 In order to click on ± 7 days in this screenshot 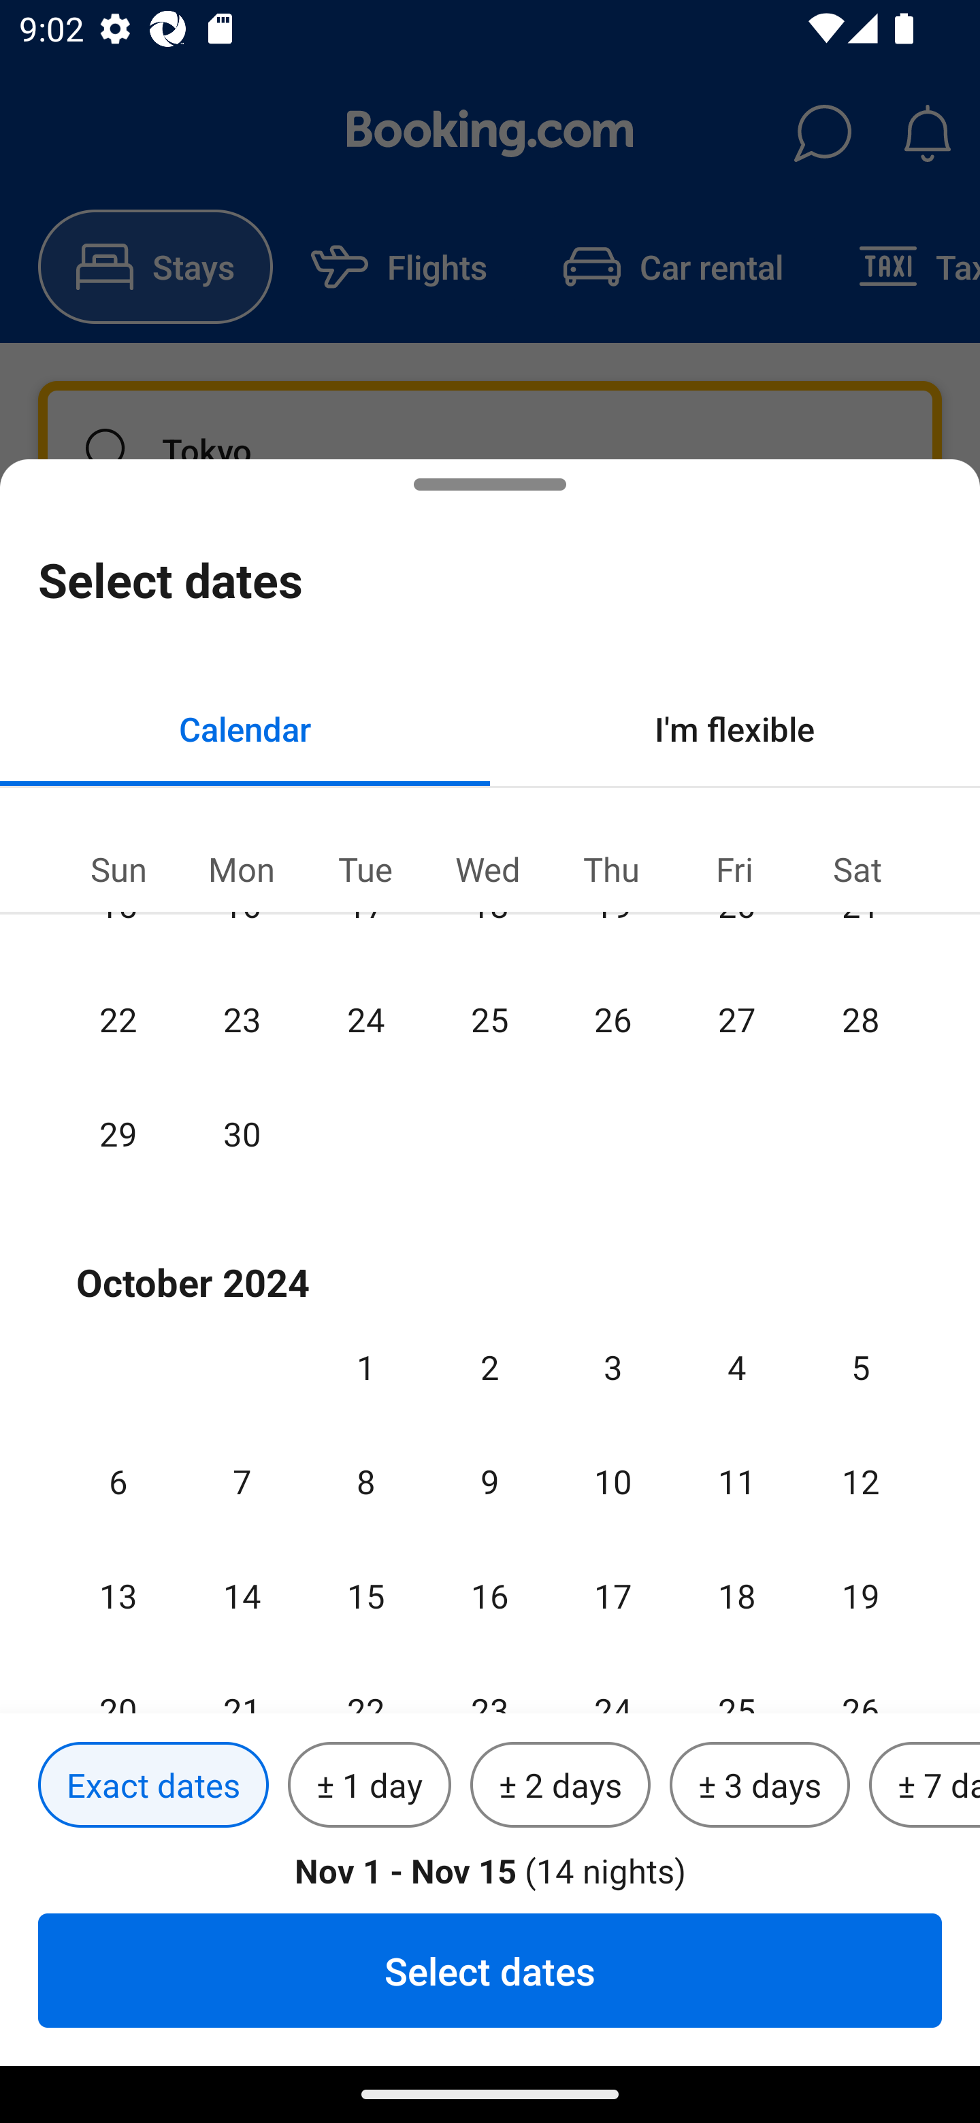, I will do `click(924, 1785)`.